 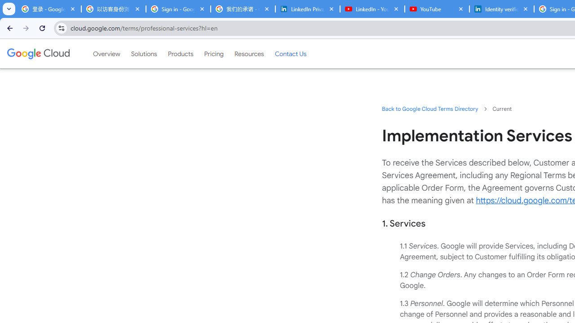 What do you see at coordinates (307, 9) in the screenshot?
I see `LinkedIn Privacy Policy` at bounding box center [307, 9].